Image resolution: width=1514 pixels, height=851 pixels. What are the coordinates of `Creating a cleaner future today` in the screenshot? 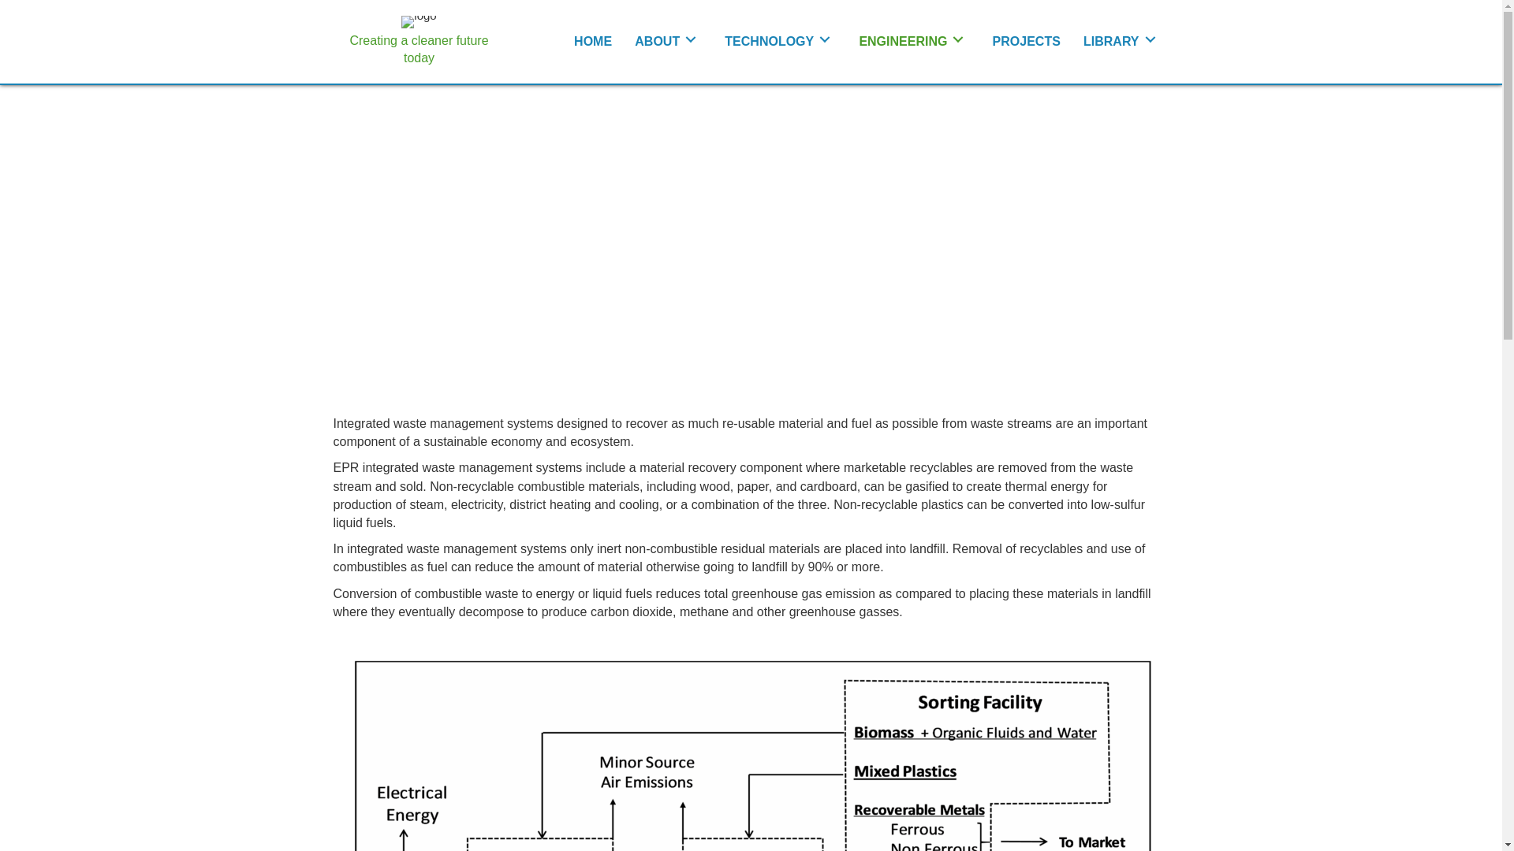 It's located at (418, 49).